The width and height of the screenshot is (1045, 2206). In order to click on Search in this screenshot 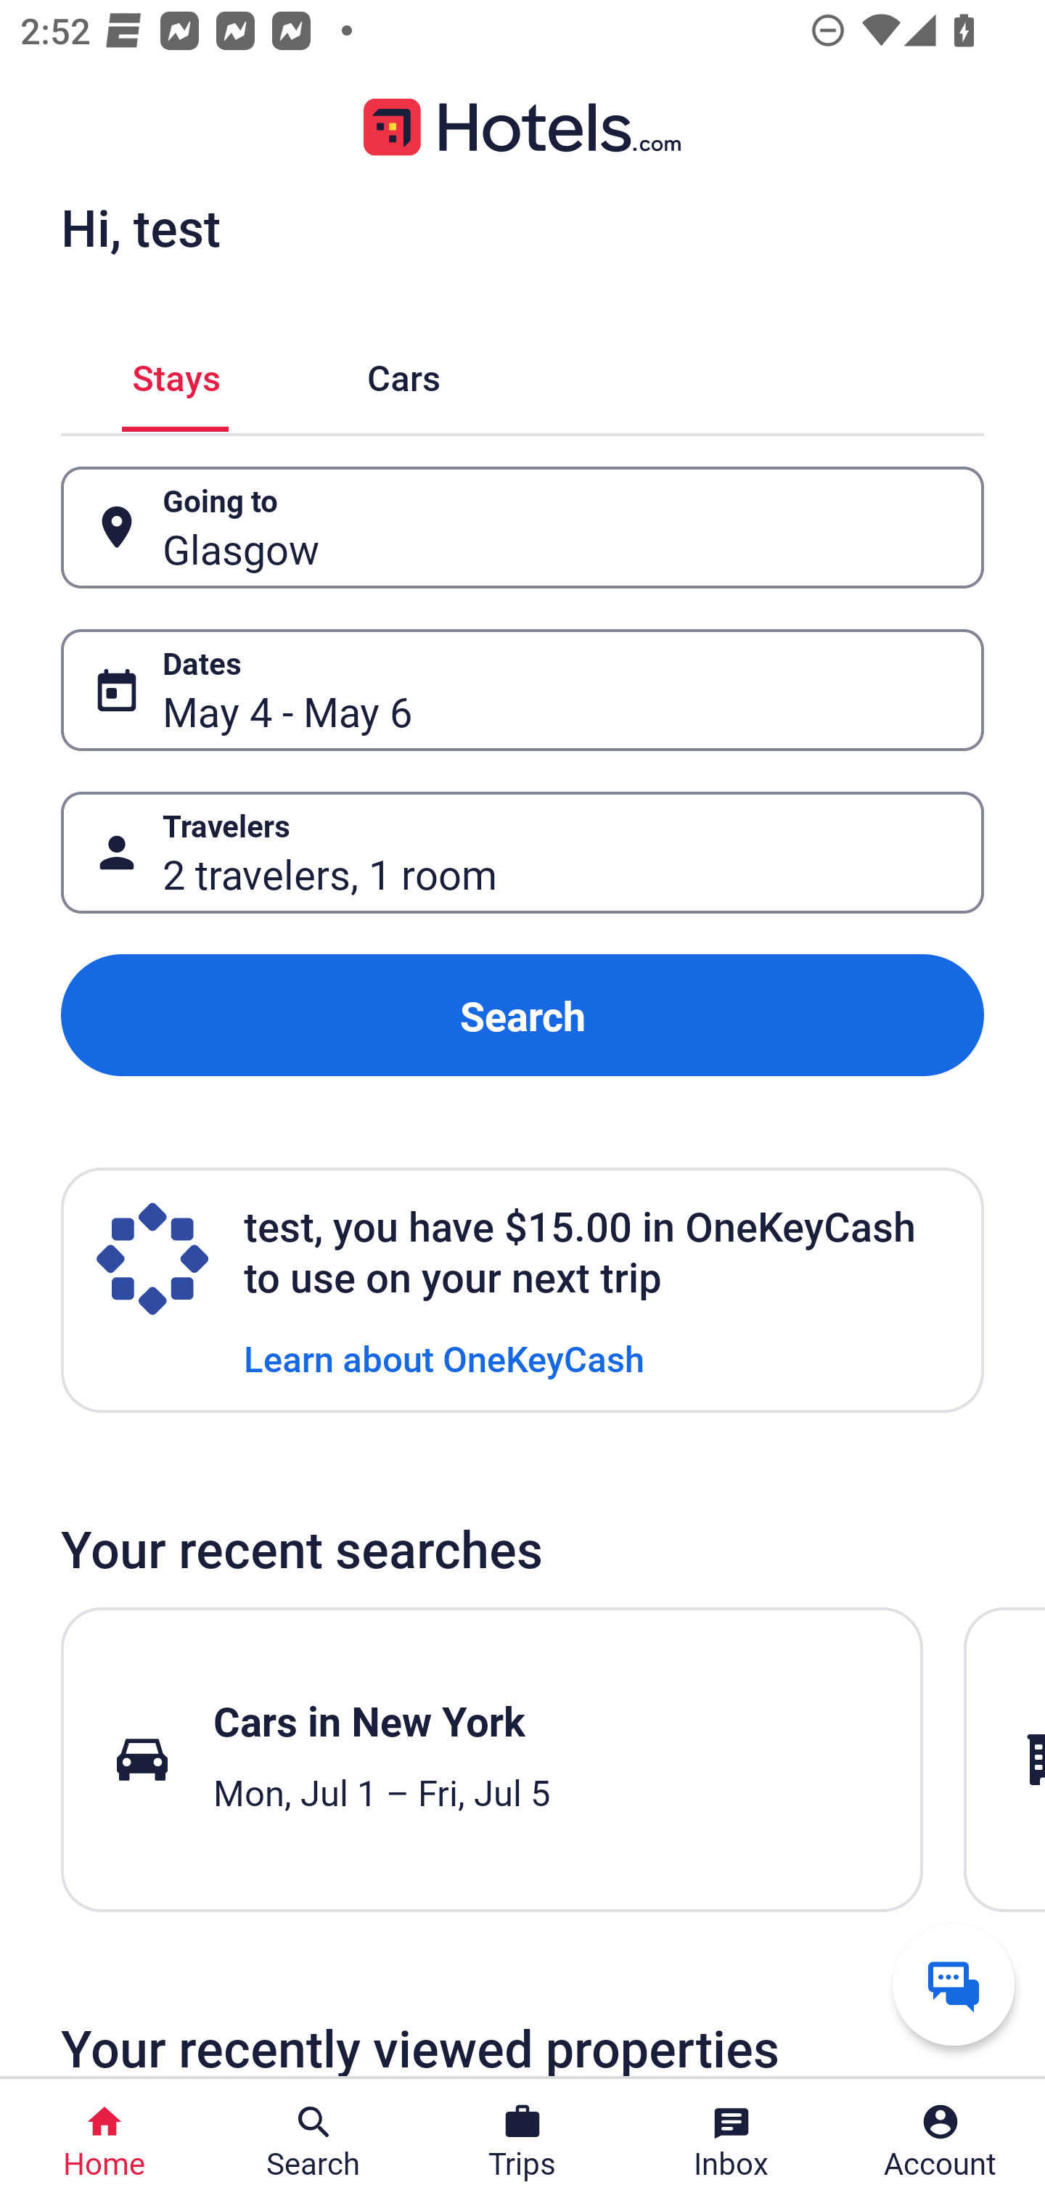, I will do `click(522, 1016)`.